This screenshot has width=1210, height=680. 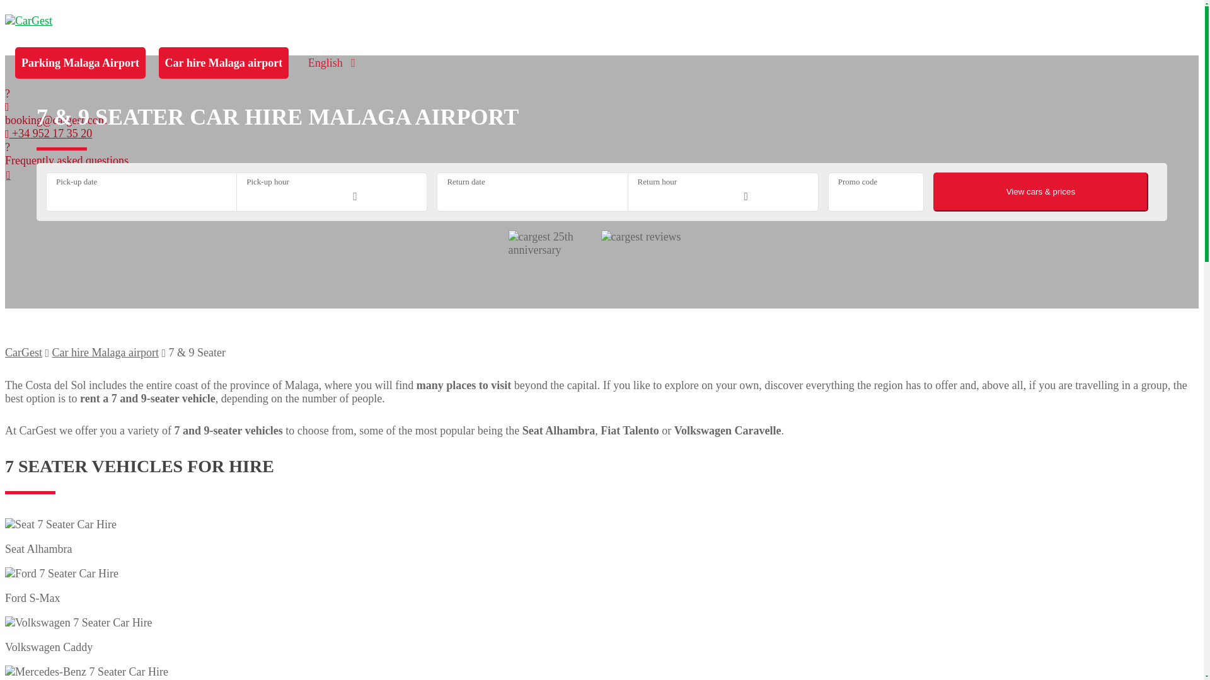 What do you see at coordinates (223, 63) in the screenshot?
I see `Car hire Malaga airport` at bounding box center [223, 63].